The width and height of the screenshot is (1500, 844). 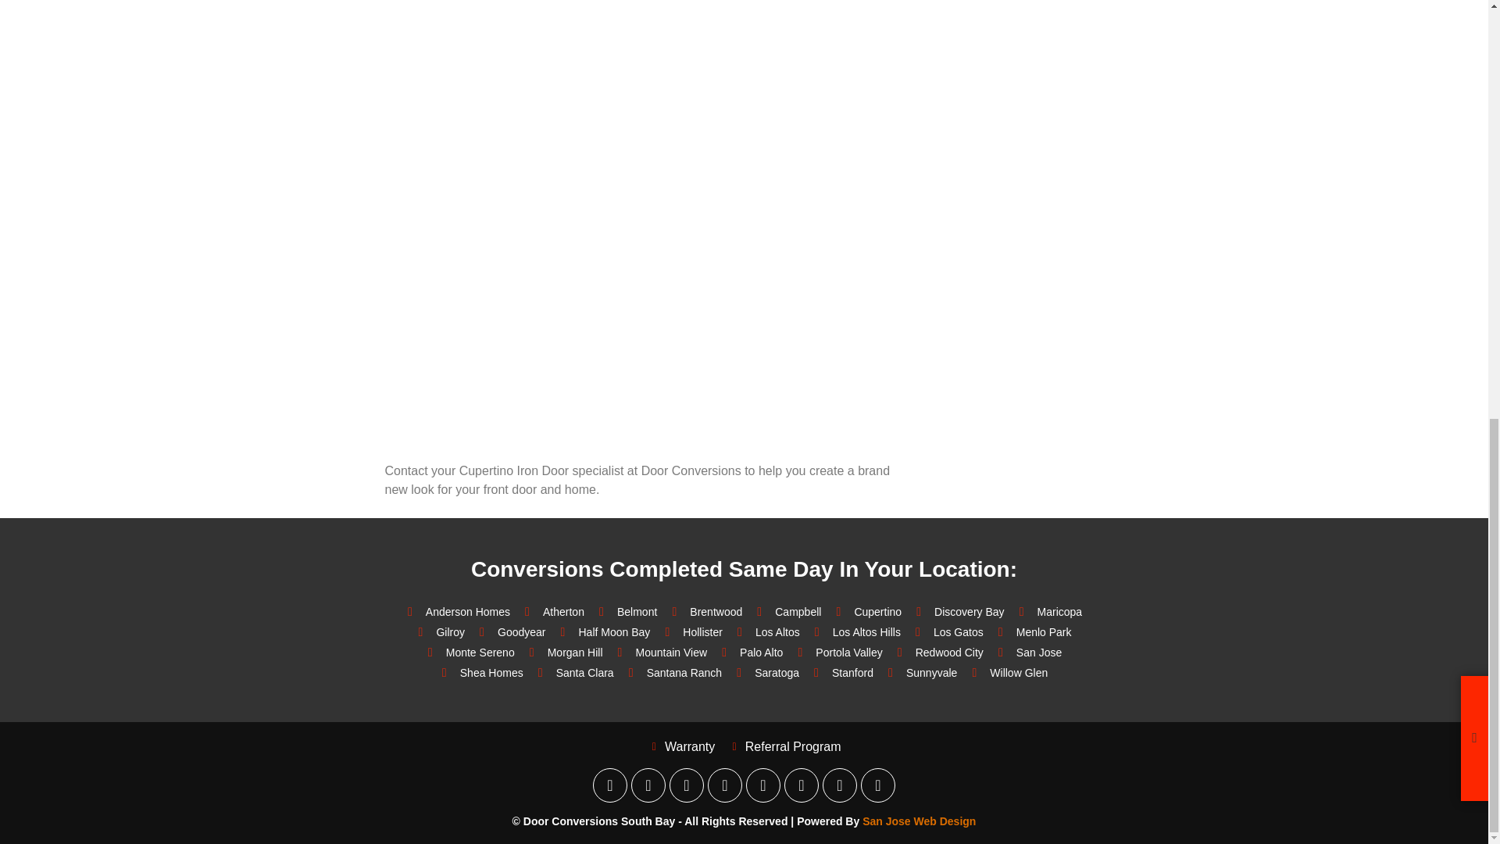 I want to click on Monte Sereno, so click(x=469, y=652).